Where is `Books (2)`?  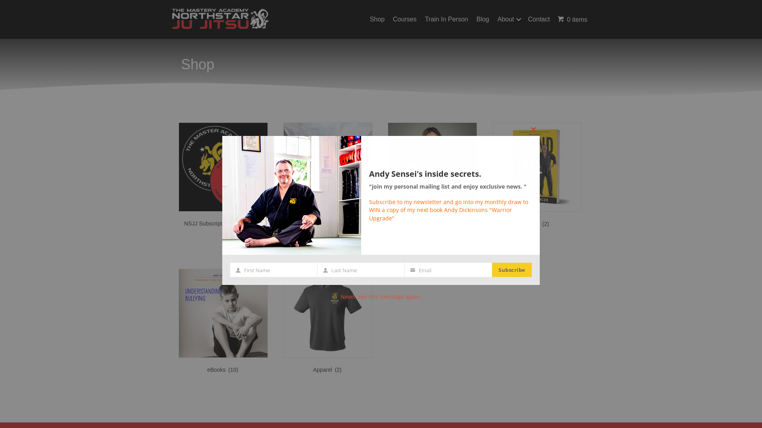
Books (2) is located at coordinates (537, 177).